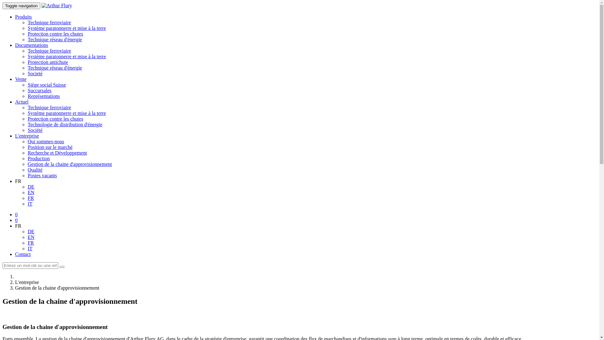 The width and height of the screenshot is (604, 340). Describe the element at coordinates (21, 79) in the screenshot. I see `Vente` at that location.